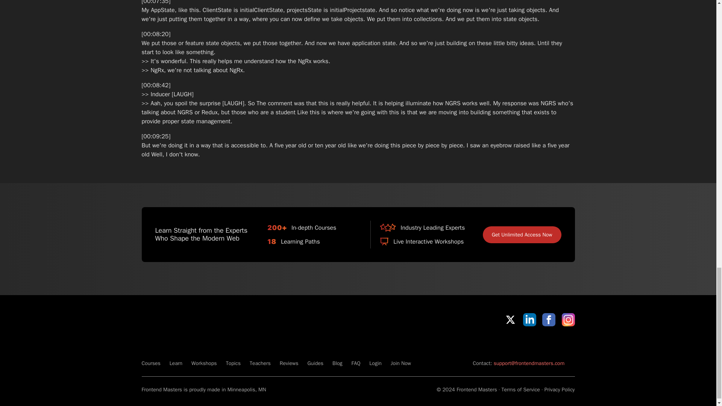  What do you see at coordinates (548, 320) in the screenshot?
I see `Facebook` at bounding box center [548, 320].